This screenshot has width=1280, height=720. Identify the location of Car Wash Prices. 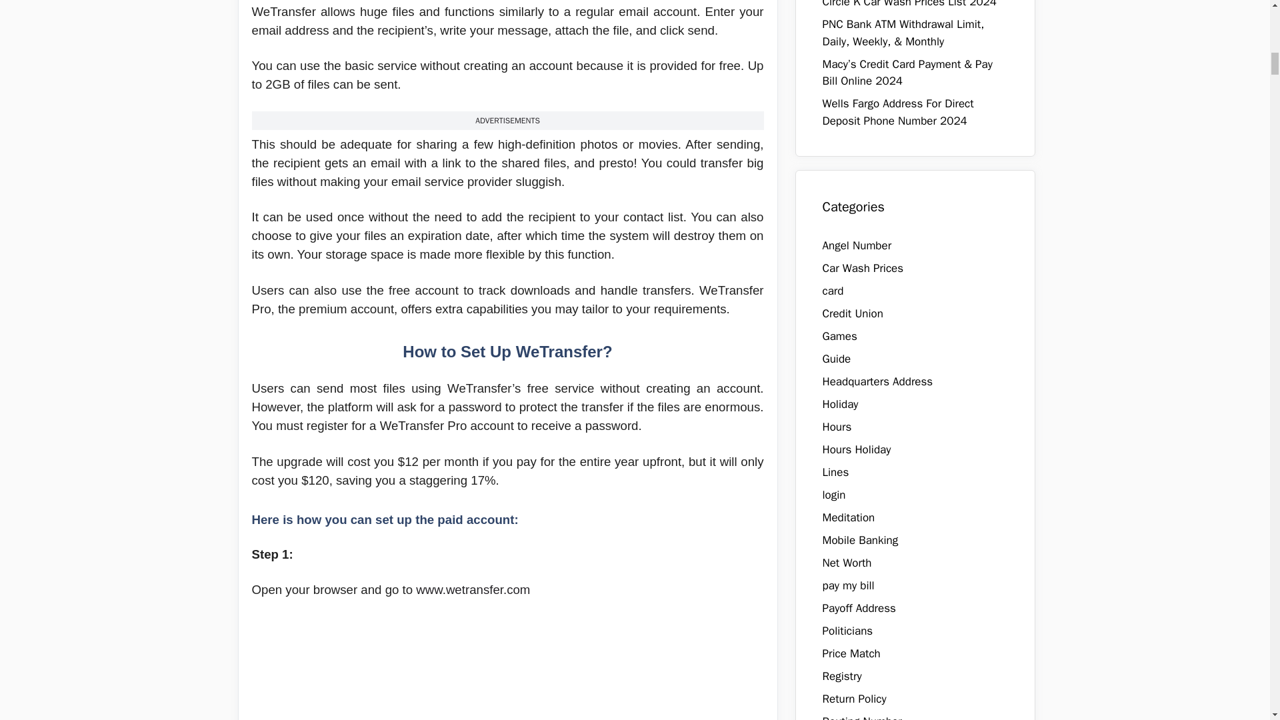
(863, 268).